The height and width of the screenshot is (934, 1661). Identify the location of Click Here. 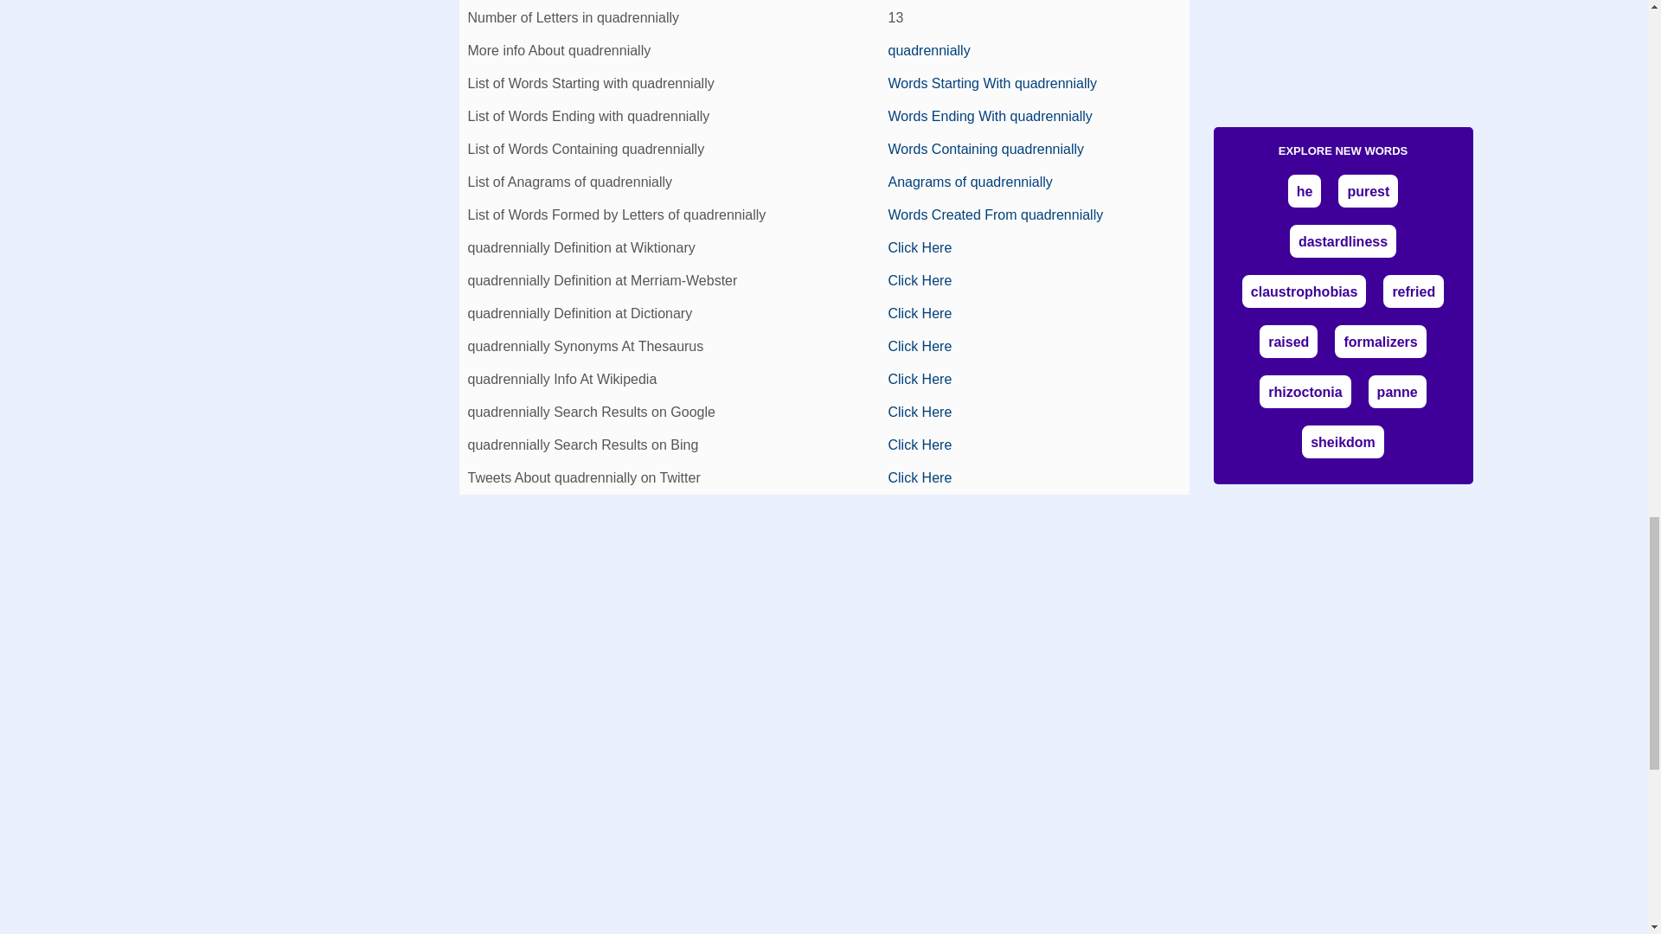
(919, 379).